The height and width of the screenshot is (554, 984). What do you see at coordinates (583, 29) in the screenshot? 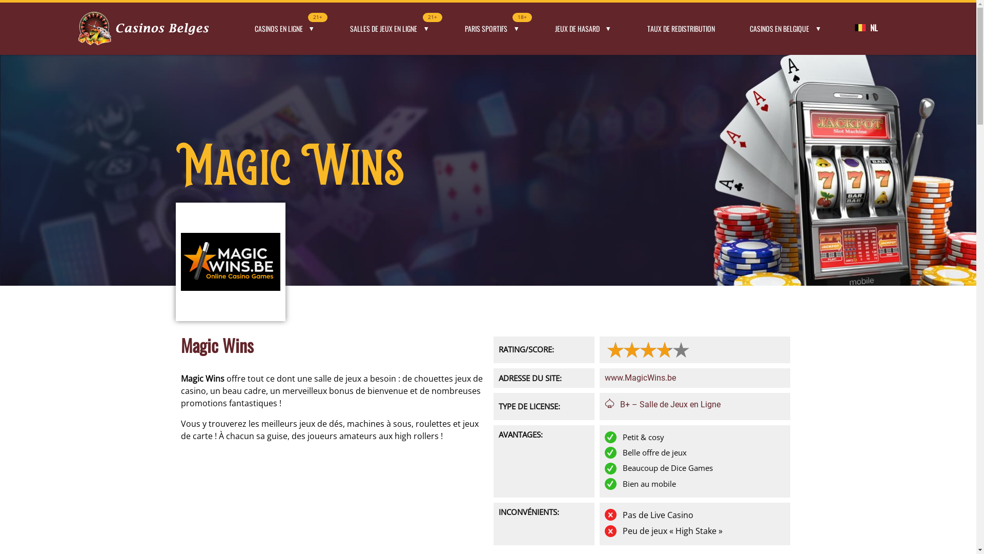
I see `JEUX DE HASARD` at bounding box center [583, 29].